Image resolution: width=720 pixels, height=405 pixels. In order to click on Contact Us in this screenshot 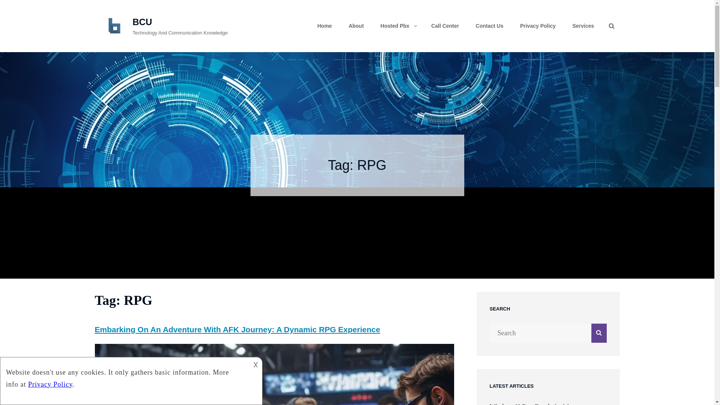, I will do `click(490, 26)`.